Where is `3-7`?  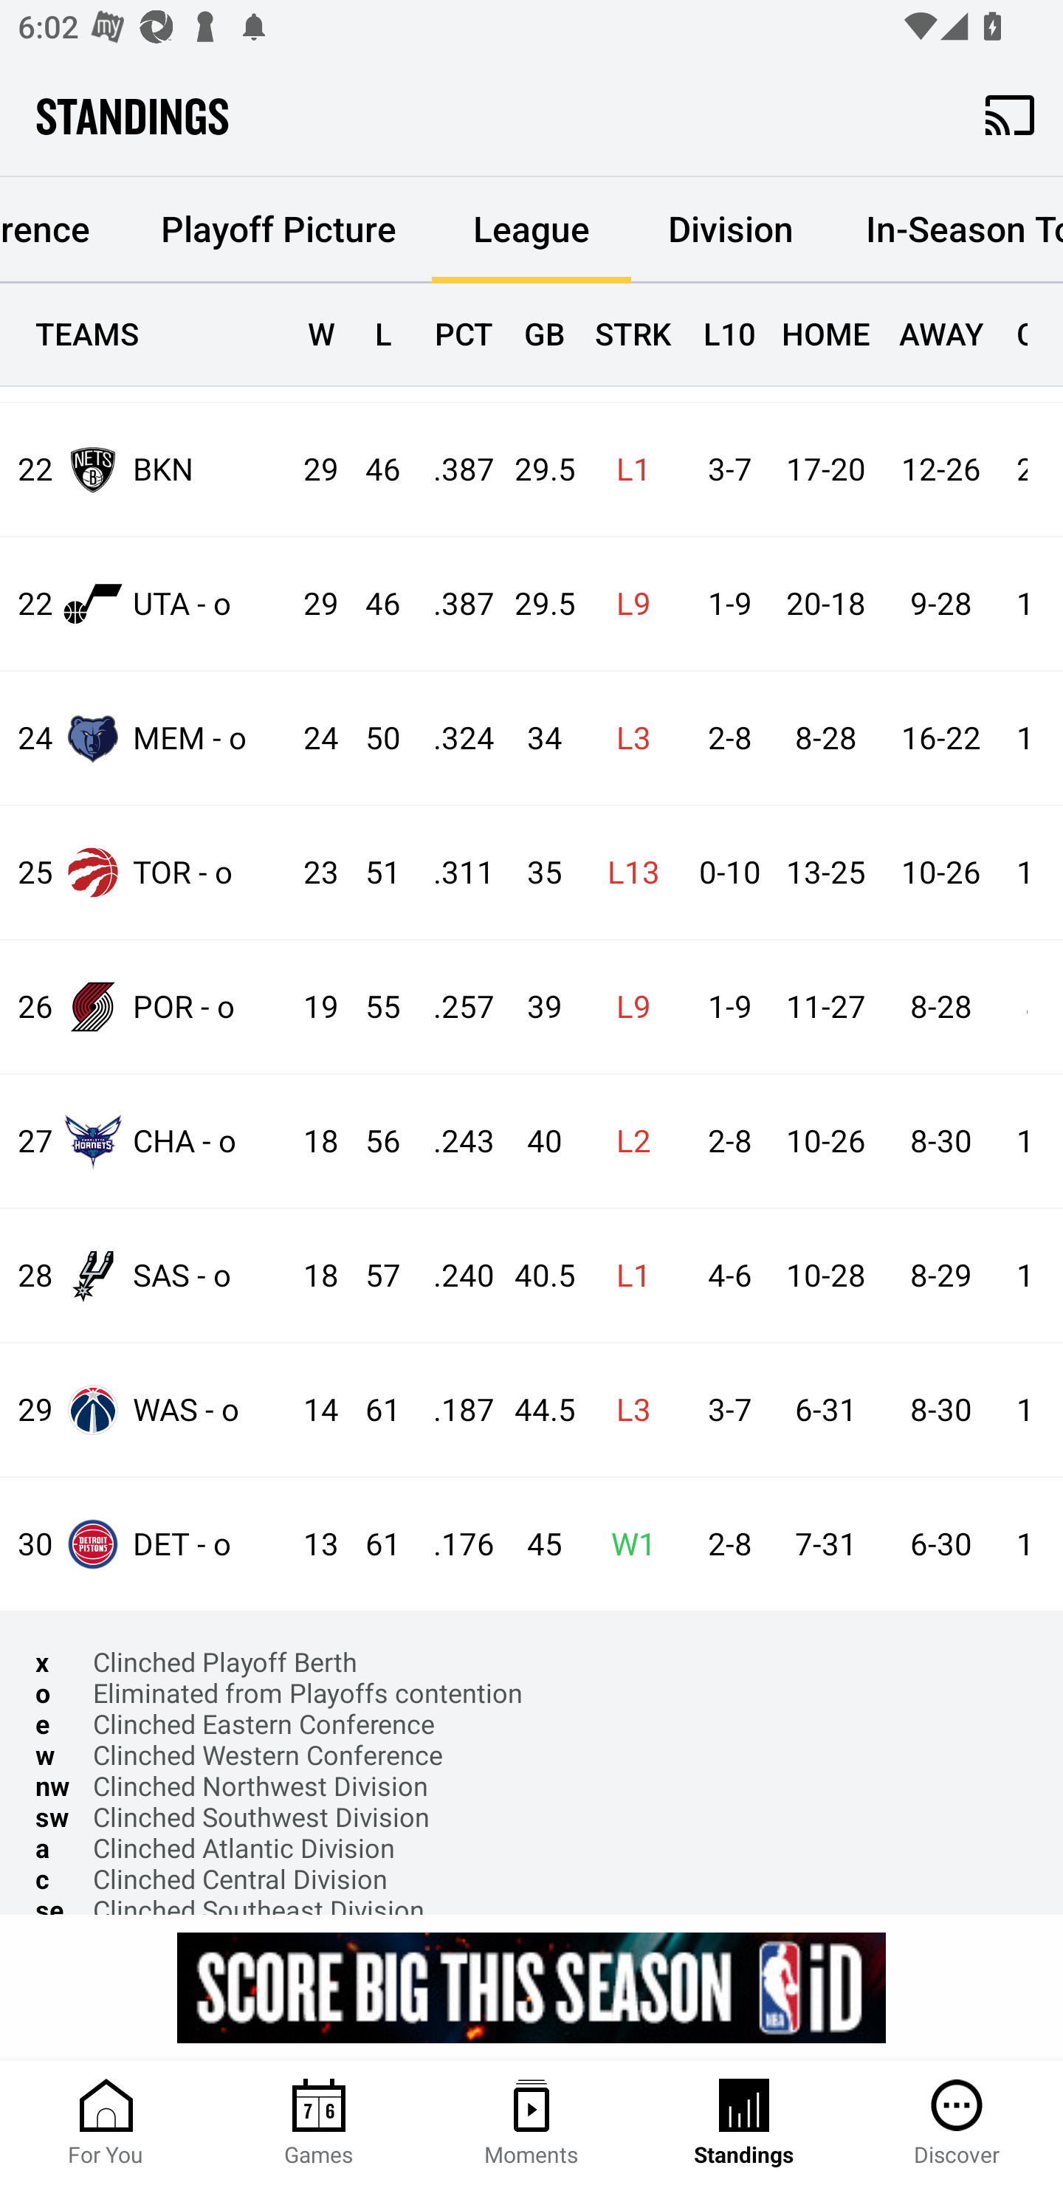
3-7 is located at coordinates (723, 1410).